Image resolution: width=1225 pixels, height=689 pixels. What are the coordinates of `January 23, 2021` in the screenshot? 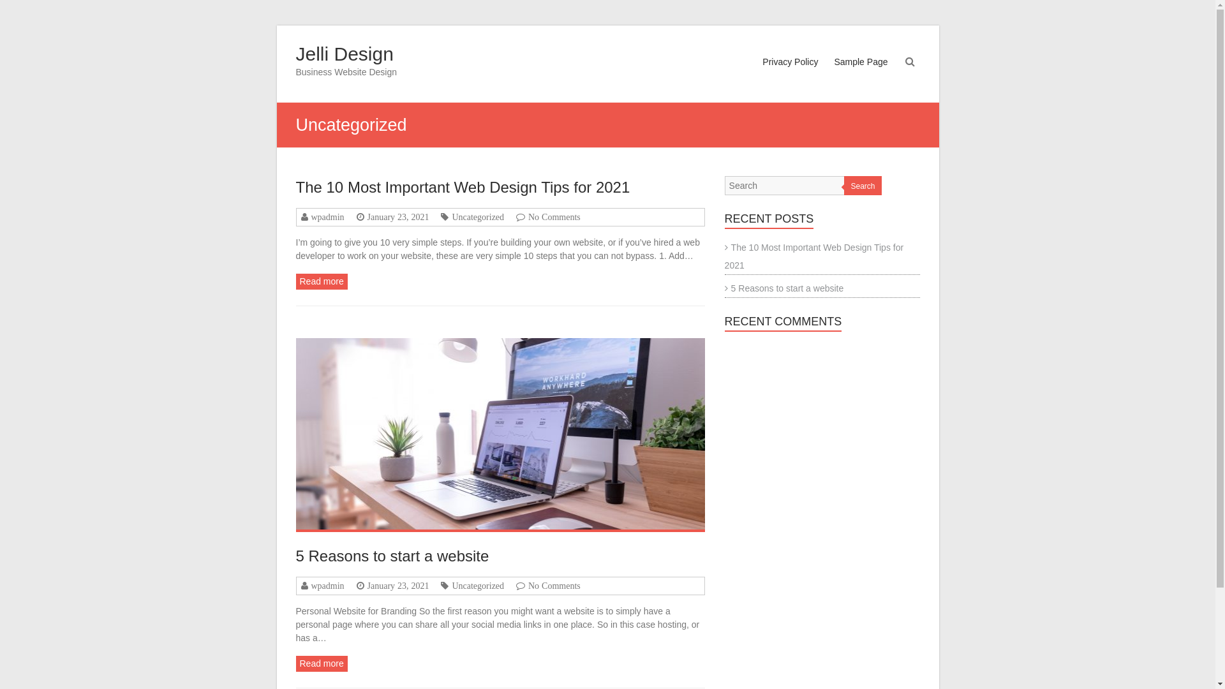 It's located at (396, 586).